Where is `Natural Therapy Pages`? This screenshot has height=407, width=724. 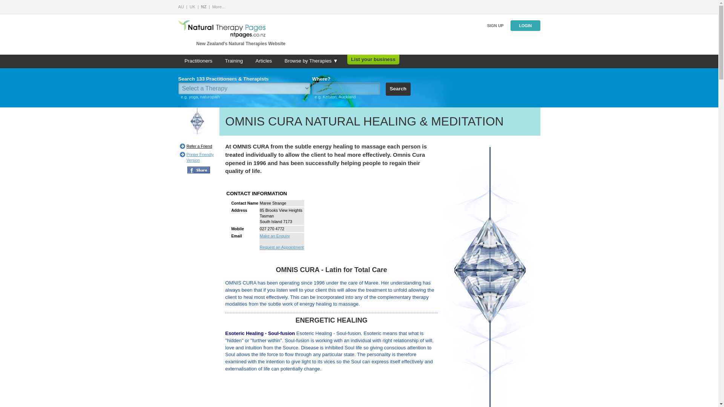
Natural Therapy Pages is located at coordinates (219, 6).